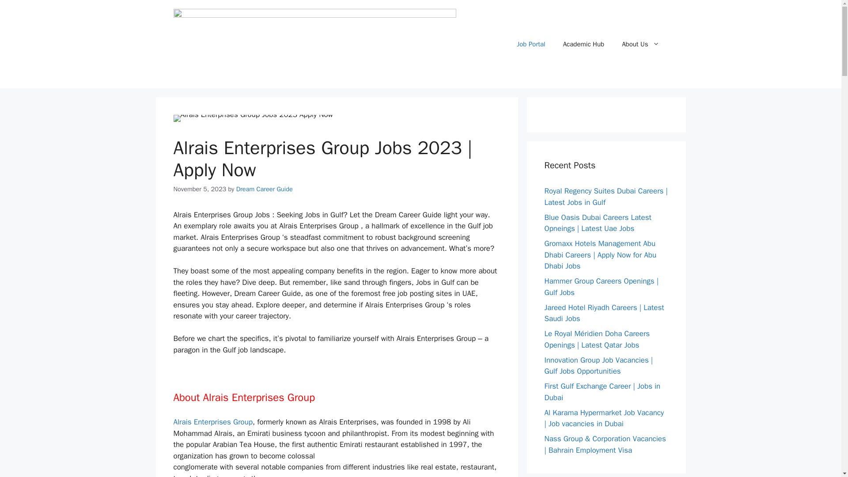 The height and width of the screenshot is (477, 848). Describe the element at coordinates (213, 422) in the screenshot. I see `Alrais Enterprises Group` at that location.